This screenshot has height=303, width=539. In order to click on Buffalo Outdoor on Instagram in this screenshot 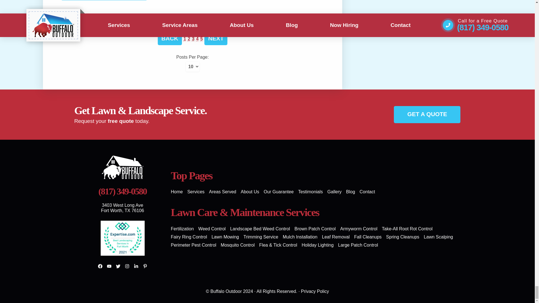, I will do `click(127, 266)`.